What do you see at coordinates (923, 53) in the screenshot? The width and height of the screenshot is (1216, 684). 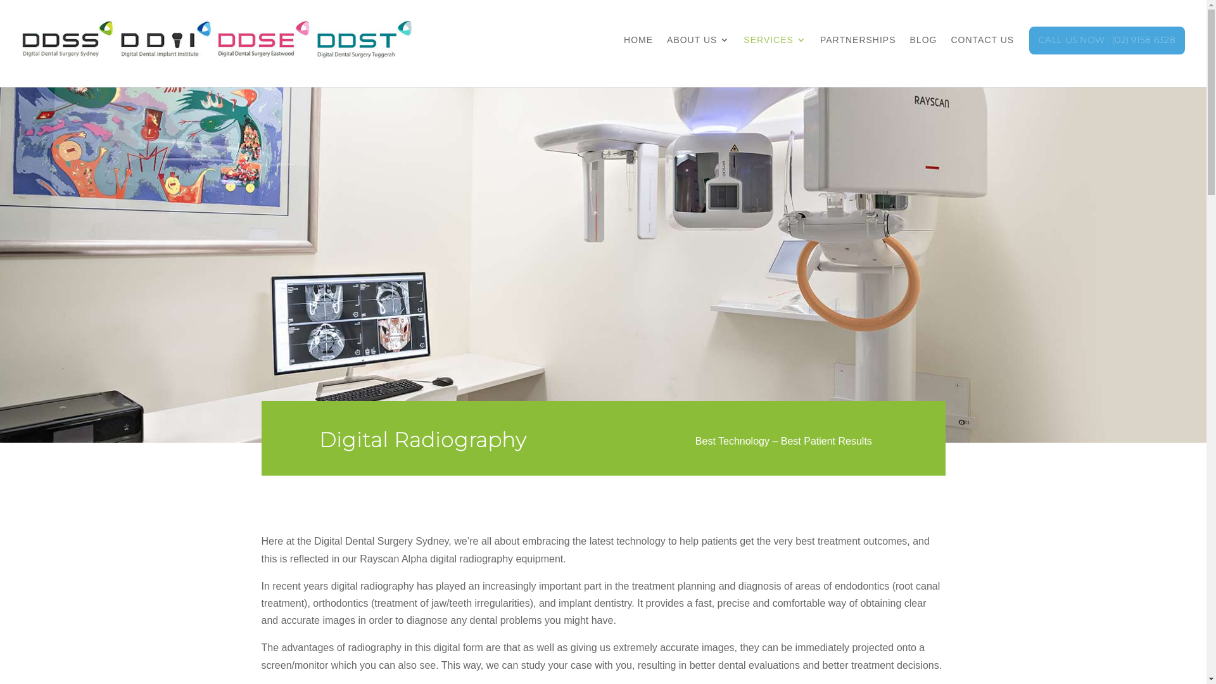 I see `BLOG` at bounding box center [923, 53].